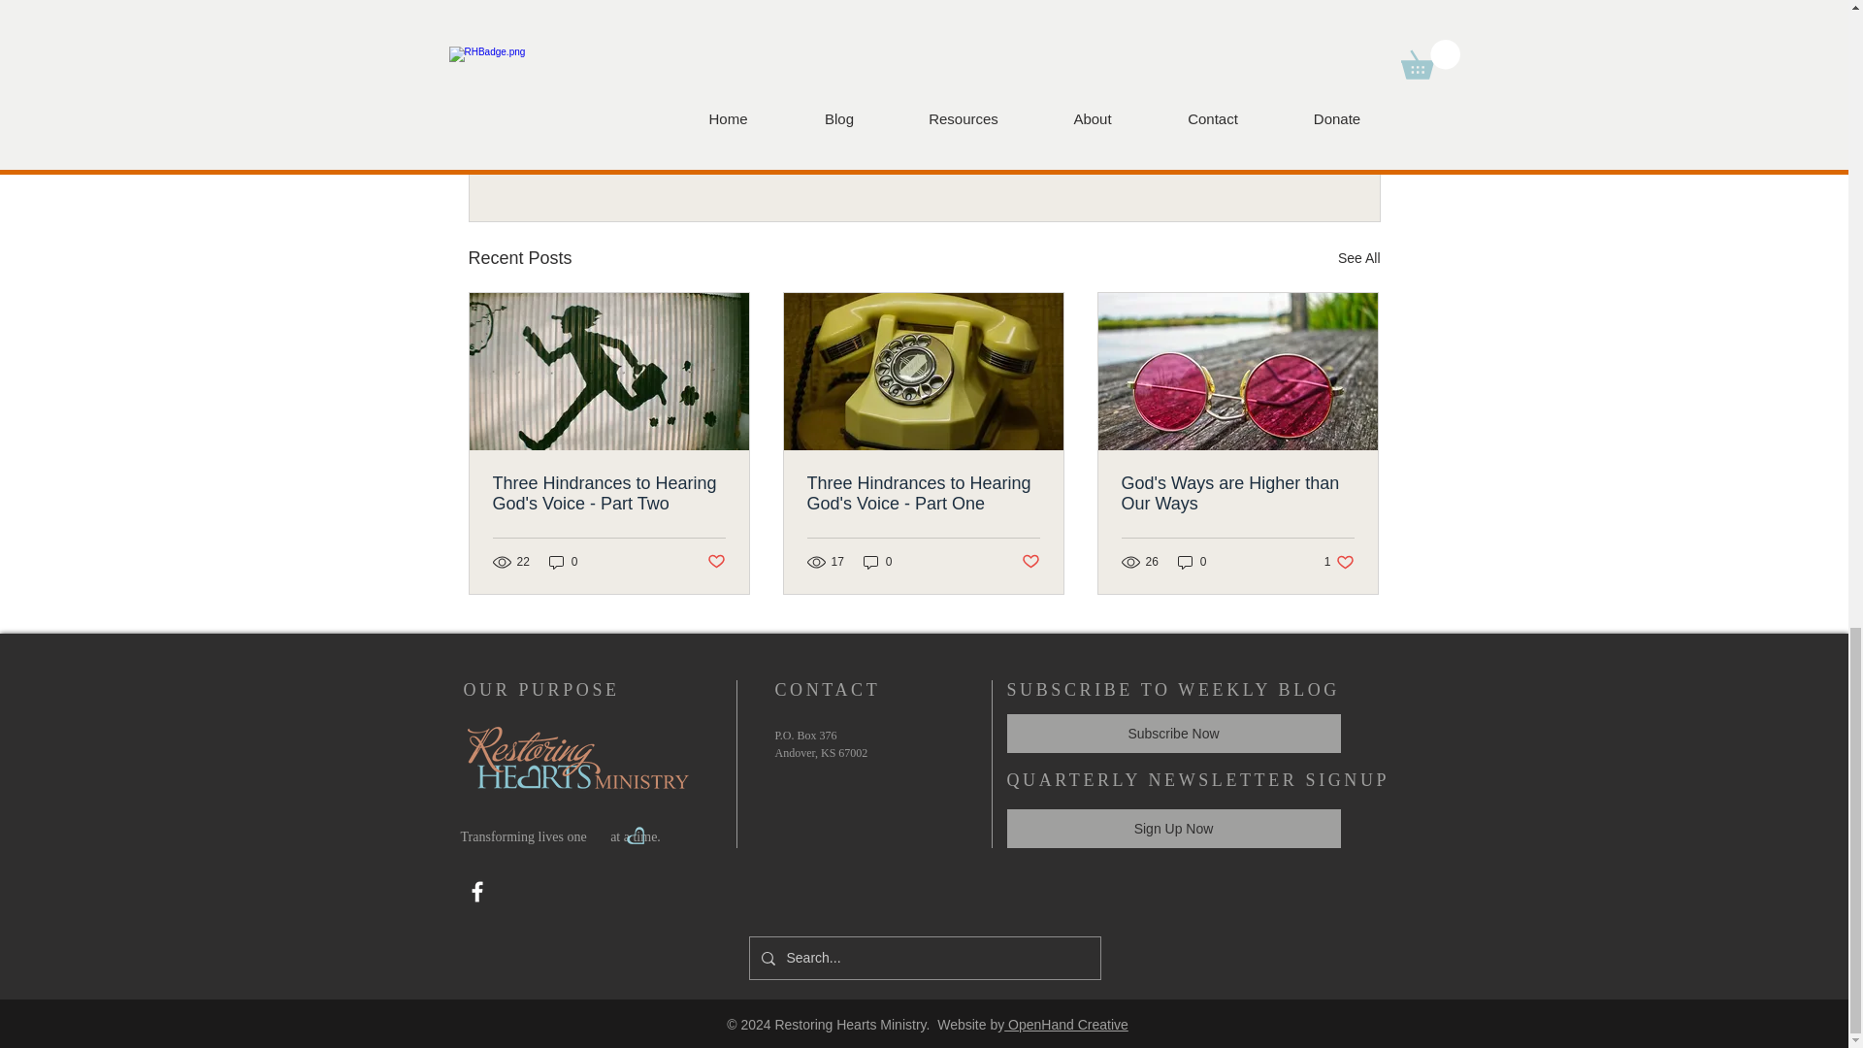  What do you see at coordinates (612, 20) in the screenshot?
I see `0` at bounding box center [612, 20].